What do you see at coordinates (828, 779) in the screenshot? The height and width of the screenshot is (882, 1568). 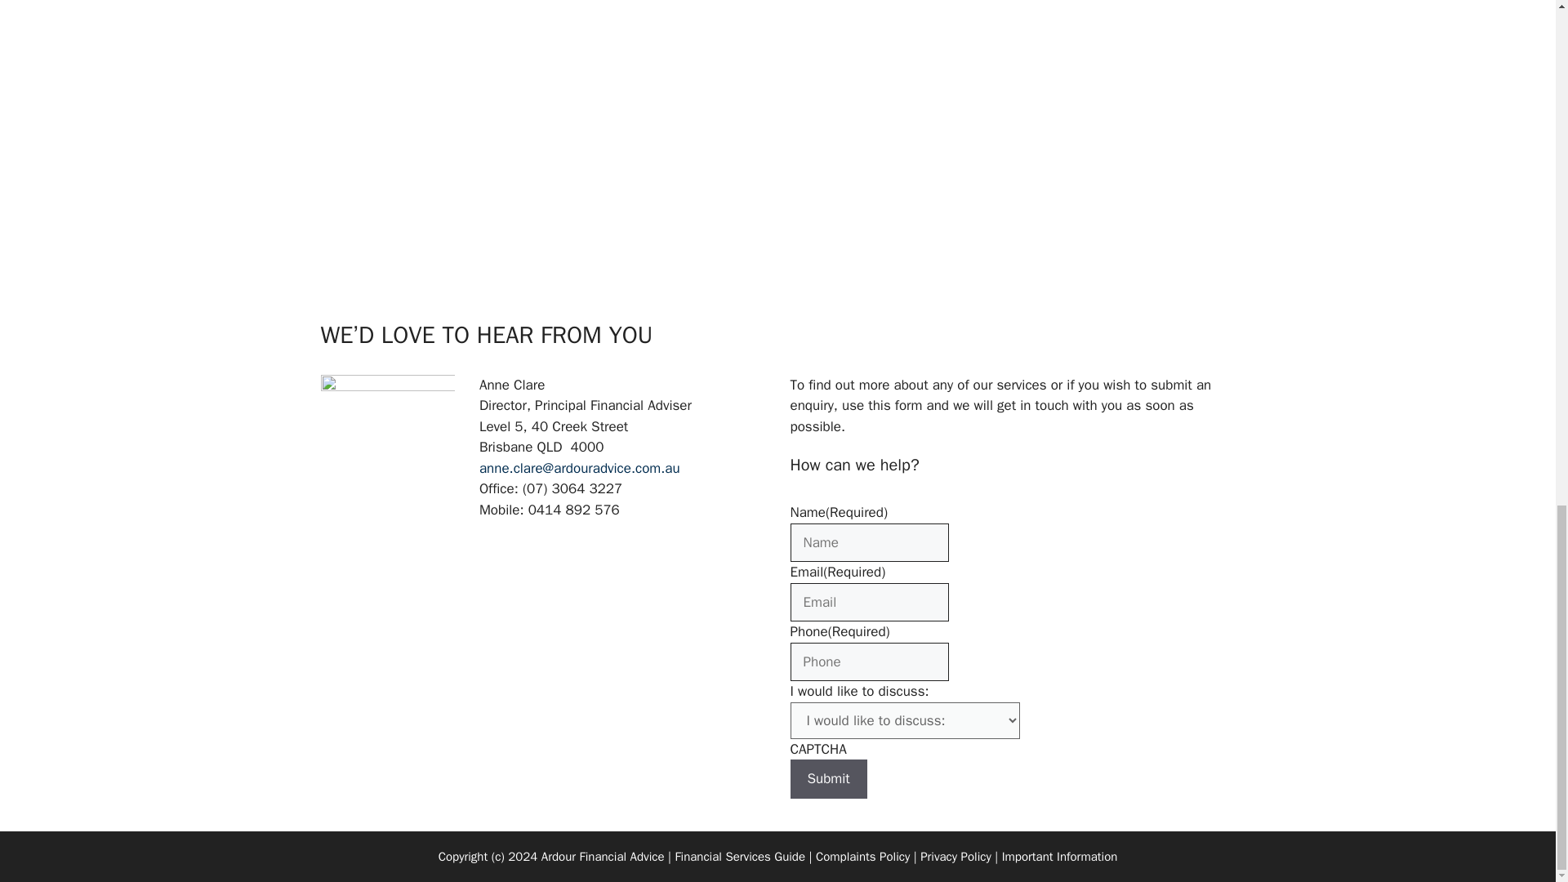 I see `Submit` at bounding box center [828, 779].